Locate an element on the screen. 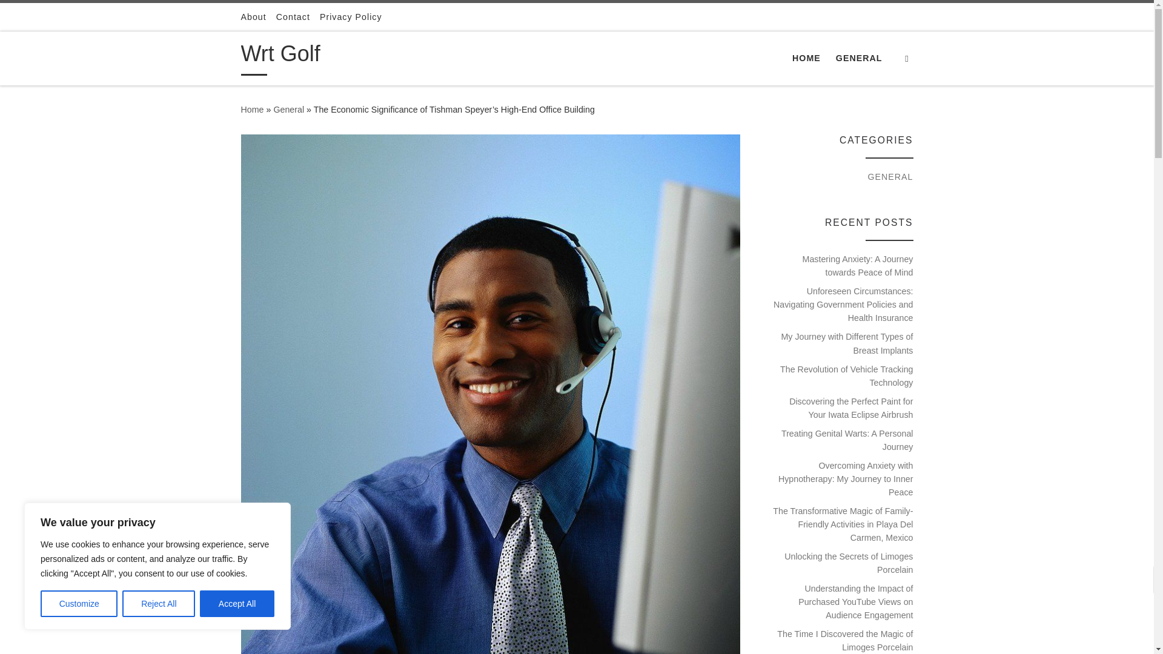  About is located at coordinates (253, 17).